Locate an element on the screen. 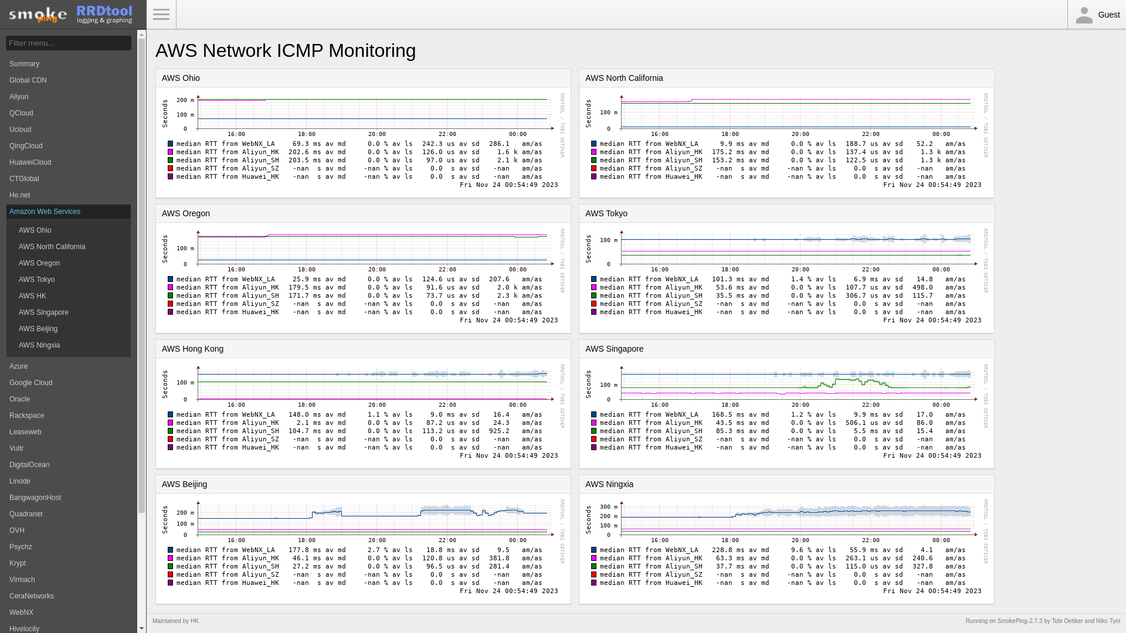 This screenshot has height=633, width=1126. Vultr is located at coordinates (69, 448).